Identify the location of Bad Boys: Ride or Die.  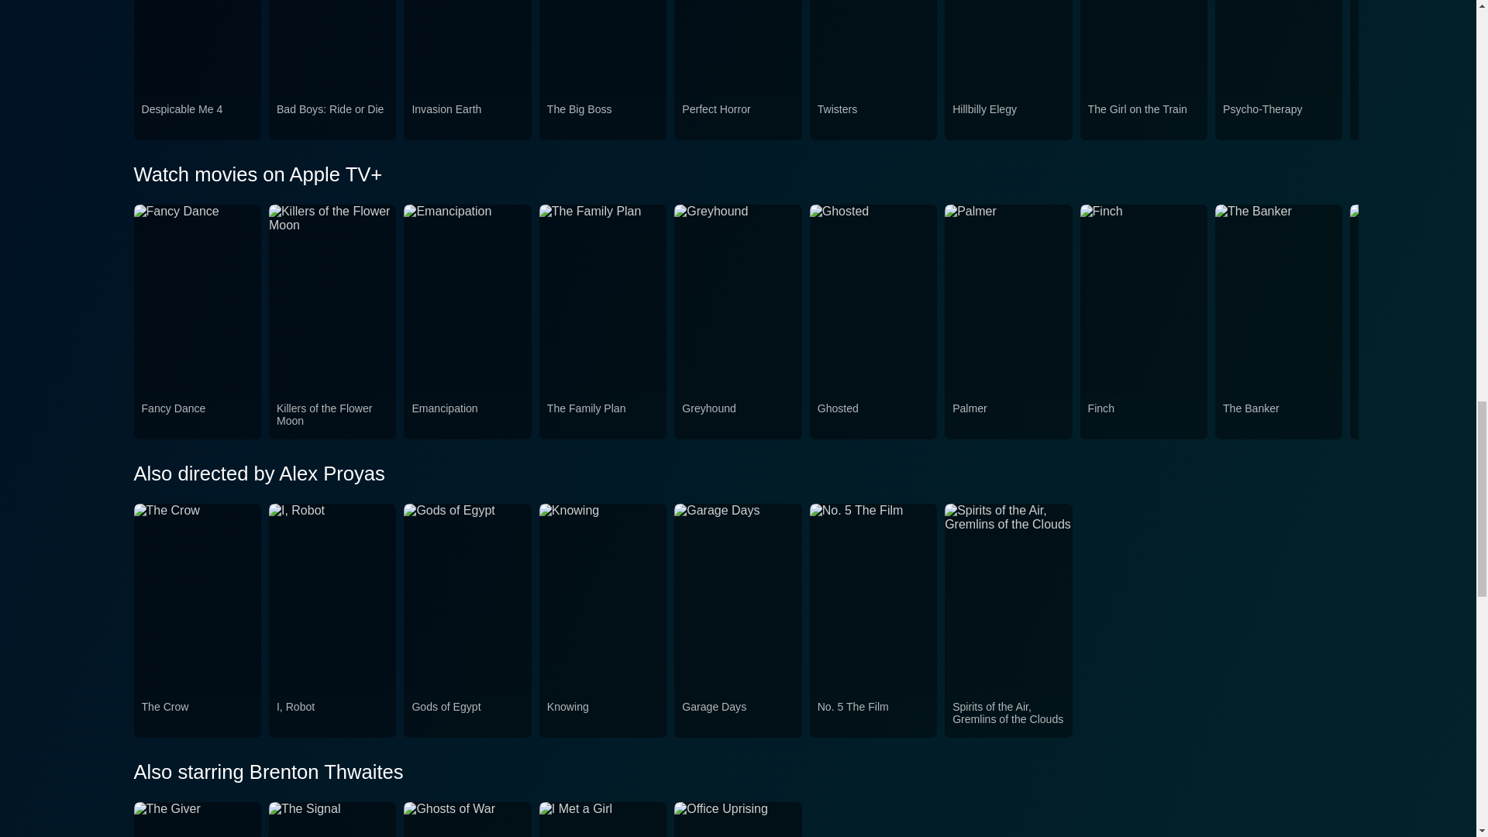
(332, 118).